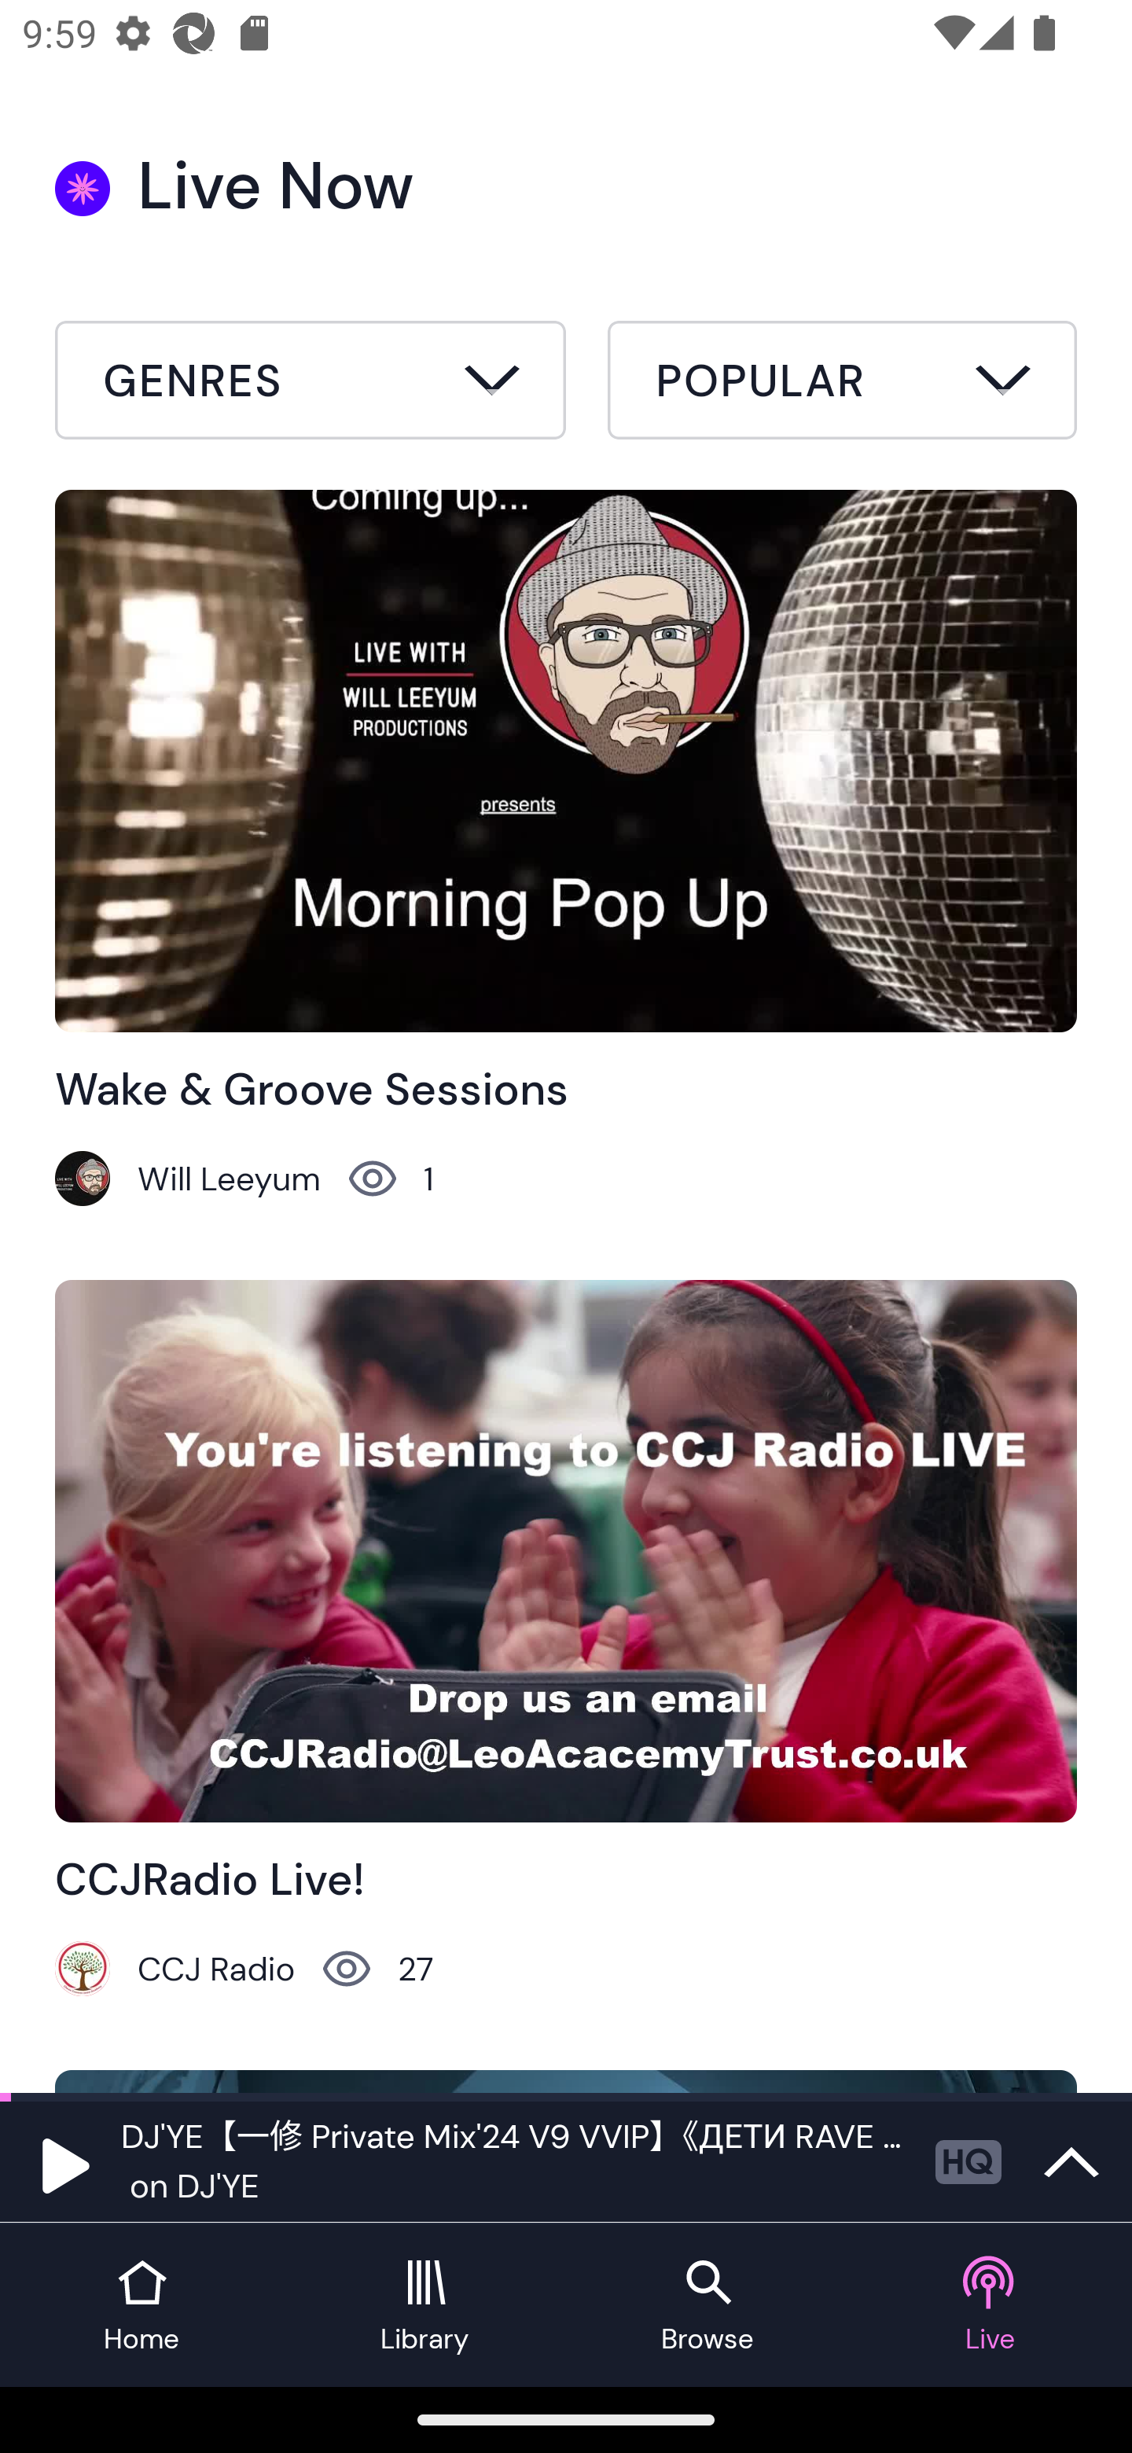  I want to click on Filter by button All, so click(311, 384).